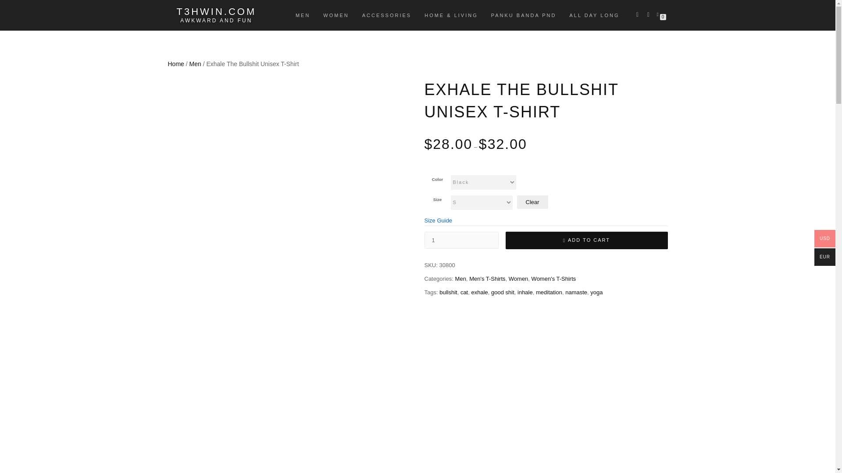  What do you see at coordinates (524, 15) in the screenshot?
I see `PANKU BANDA PND` at bounding box center [524, 15].